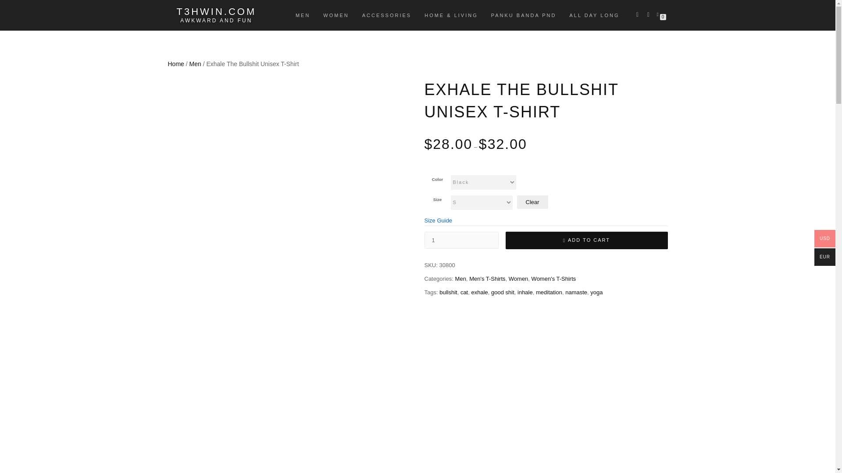  What do you see at coordinates (524, 15) in the screenshot?
I see `PANKU BANDA PND` at bounding box center [524, 15].